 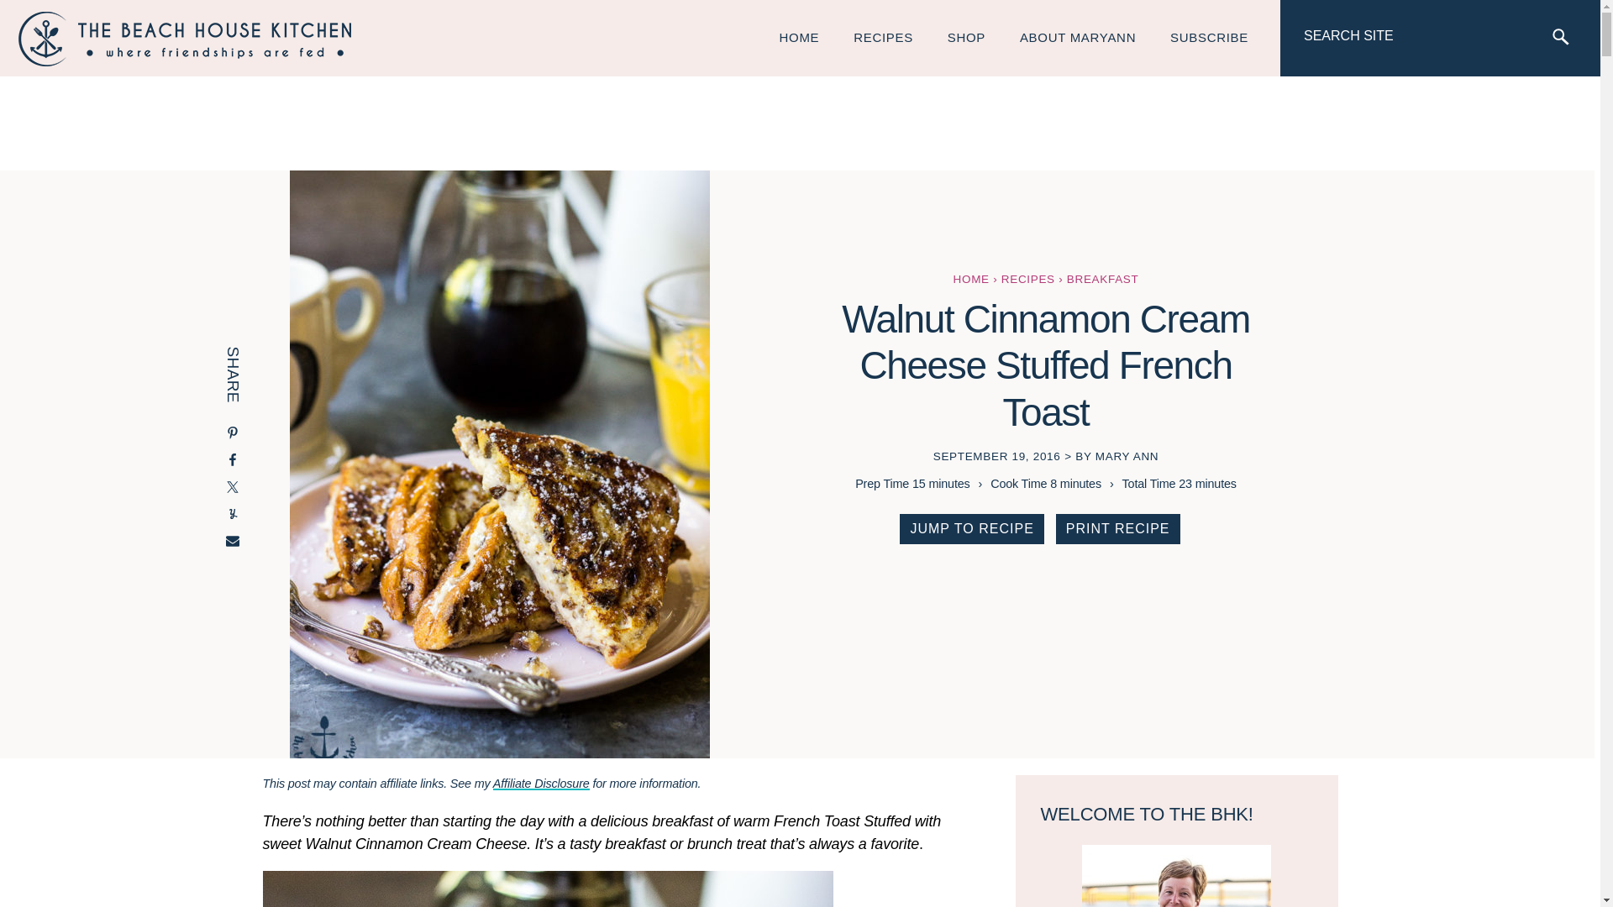 What do you see at coordinates (233, 516) in the screenshot?
I see `Share on Yummly` at bounding box center [233, 516].